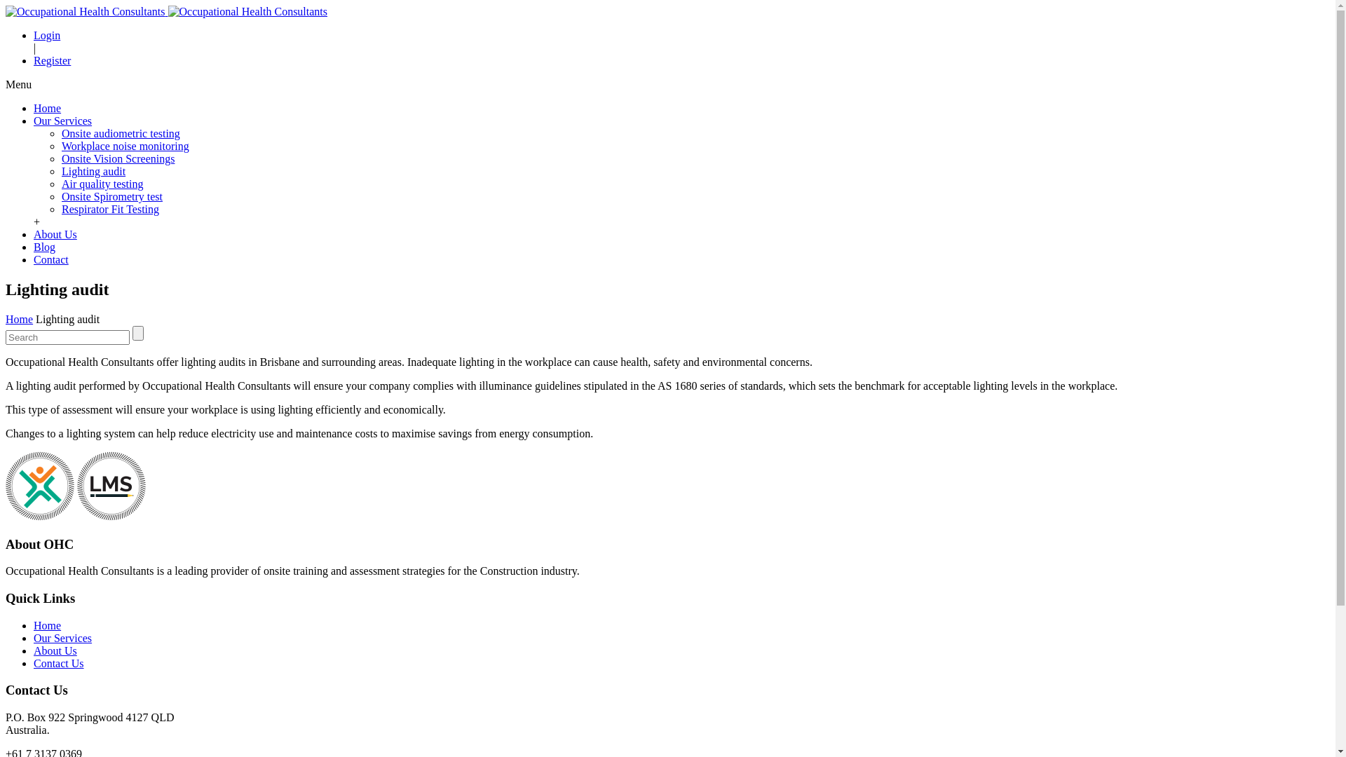 Image resolution: width=1346 pixels, height=757 pixels. I want to click on Login, so click(47, 35).